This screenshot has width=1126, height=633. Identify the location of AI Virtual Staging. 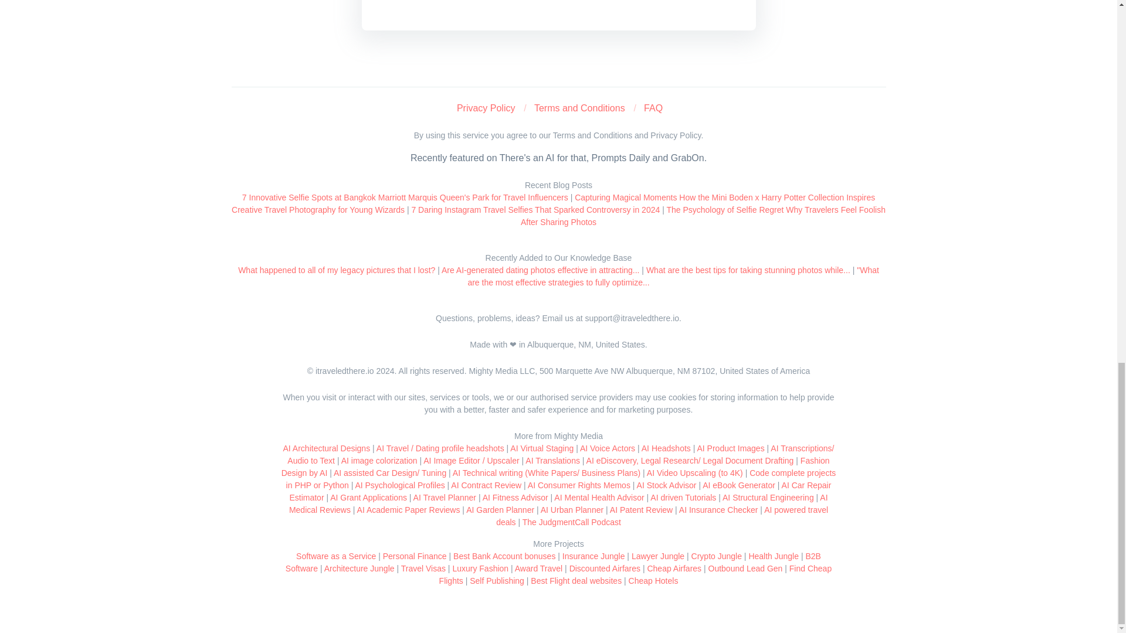
(541, 448).